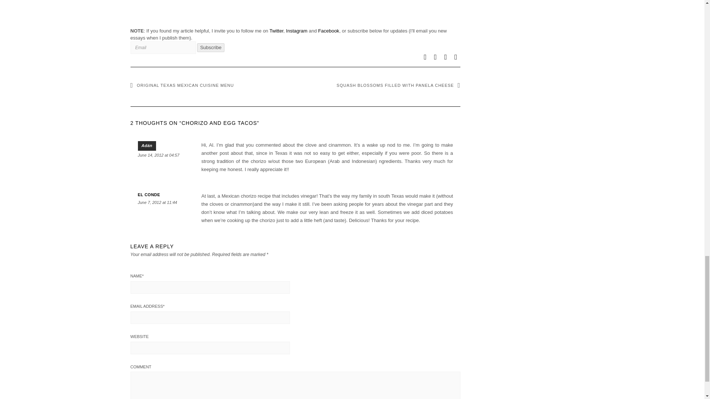 The width and height of the screenshot is (710, 399). What do you see at coordinates (157, 202) in the screenshot?
I see `June 7, 2012 at 11:44` at bounding box center [157, 202].